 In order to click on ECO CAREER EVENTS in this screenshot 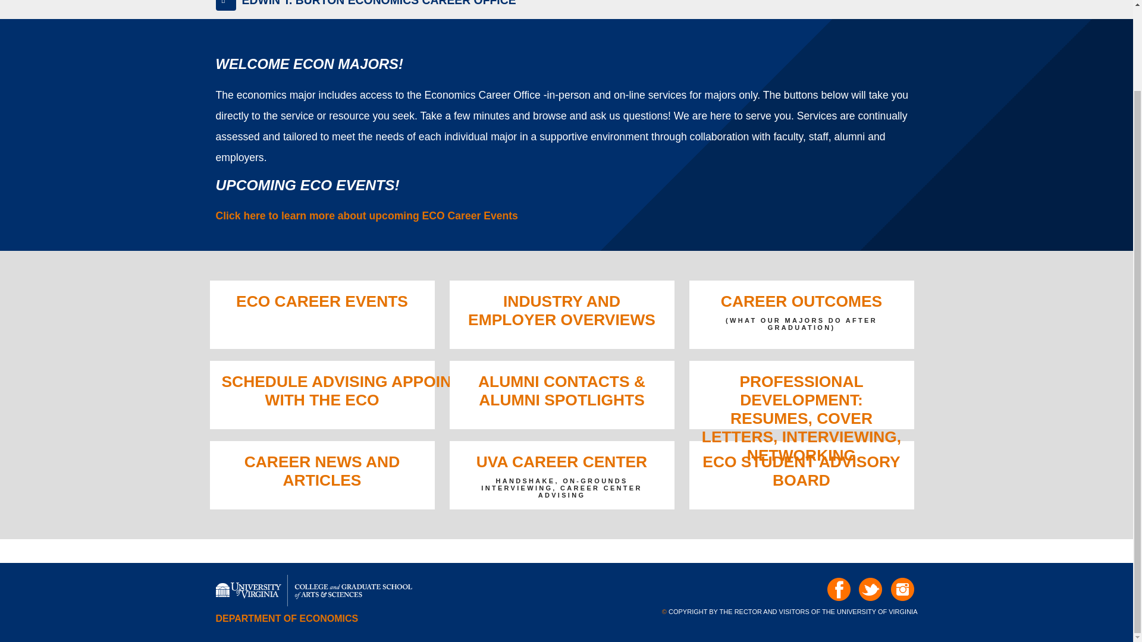, I will do `click(322, 301)`.